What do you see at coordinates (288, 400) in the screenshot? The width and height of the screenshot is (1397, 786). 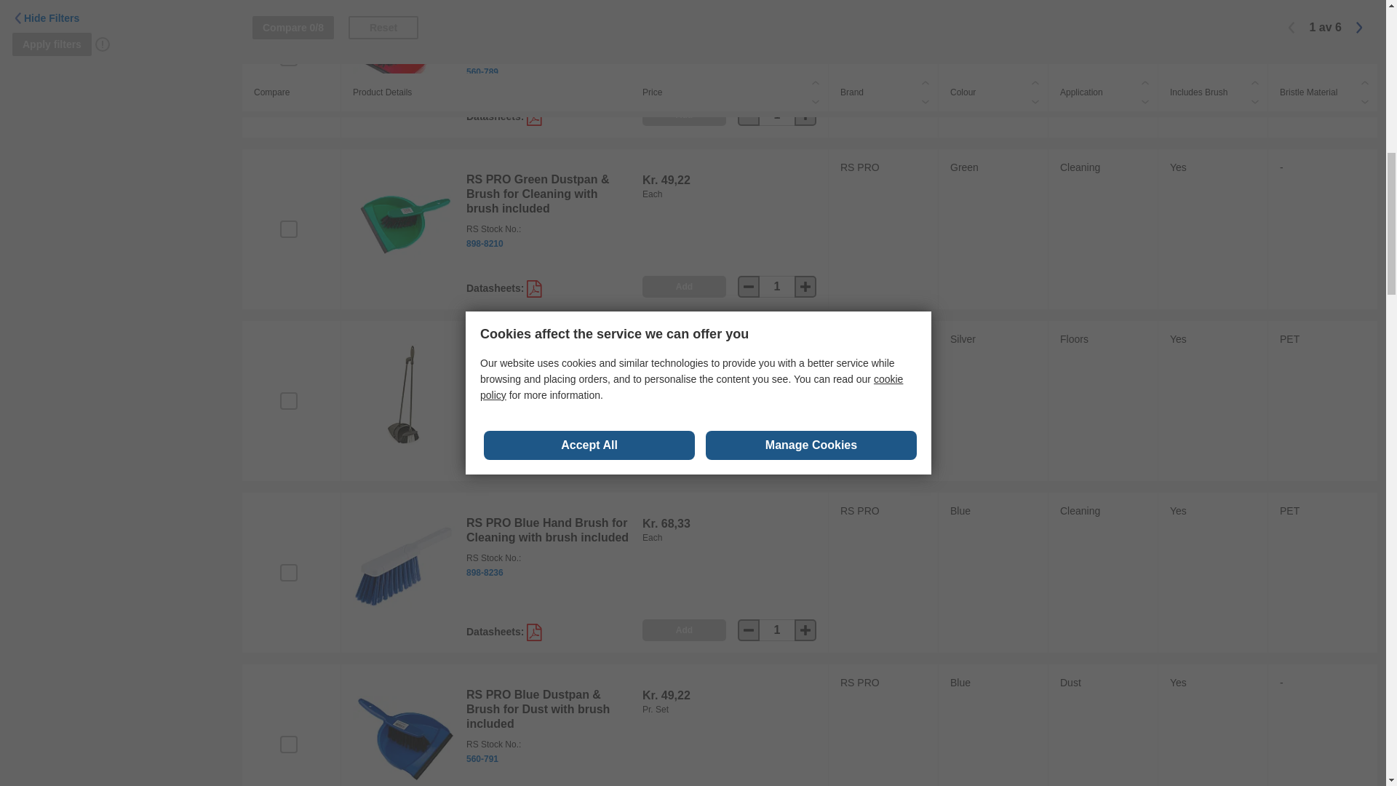 I see `on` at bounding box center [288, 400].